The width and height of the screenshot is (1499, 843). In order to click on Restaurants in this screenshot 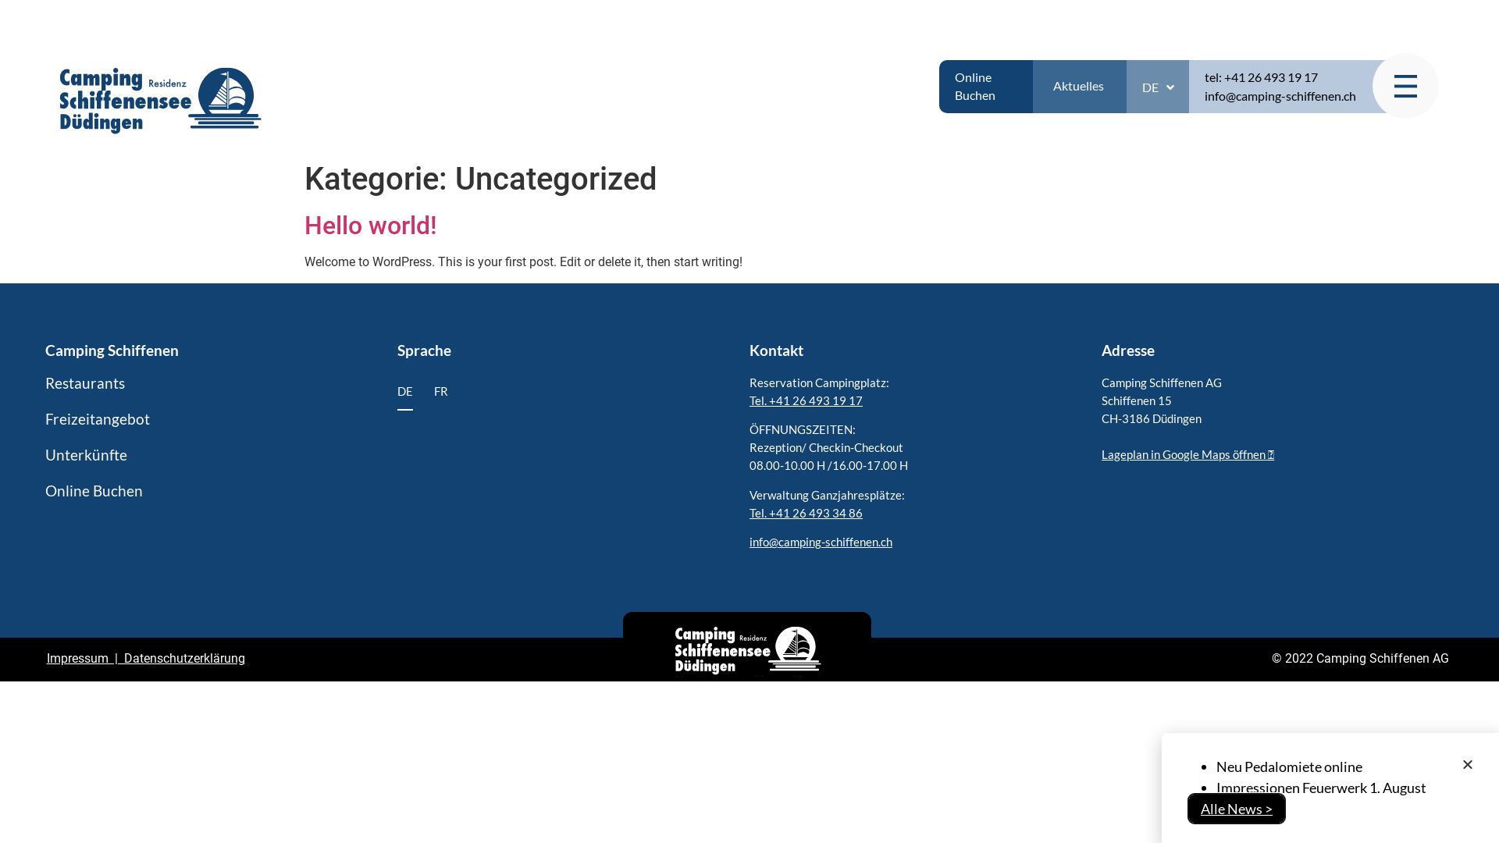, I will do `click(221, 383)`.